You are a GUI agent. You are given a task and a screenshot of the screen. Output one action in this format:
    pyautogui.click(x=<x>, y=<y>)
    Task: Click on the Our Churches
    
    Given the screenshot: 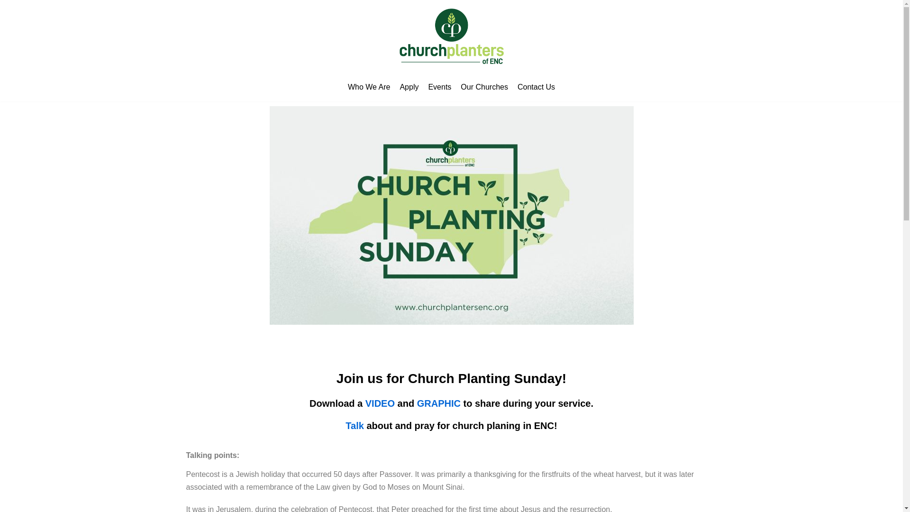 What is the action you would take?
    pyautogui.click(x=484, y=87)
    